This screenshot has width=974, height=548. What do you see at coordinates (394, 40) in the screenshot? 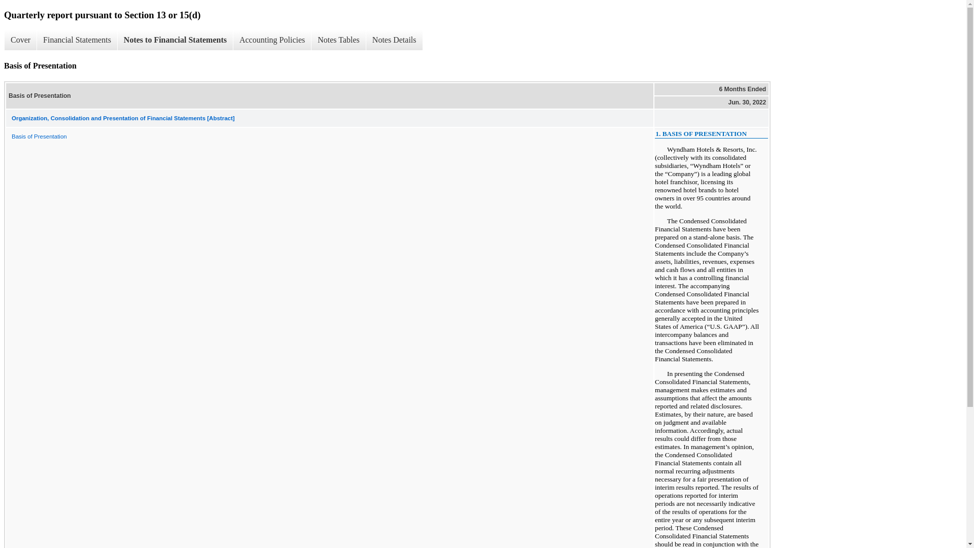
I see `Notes Details` at bounding box center [394, 40].